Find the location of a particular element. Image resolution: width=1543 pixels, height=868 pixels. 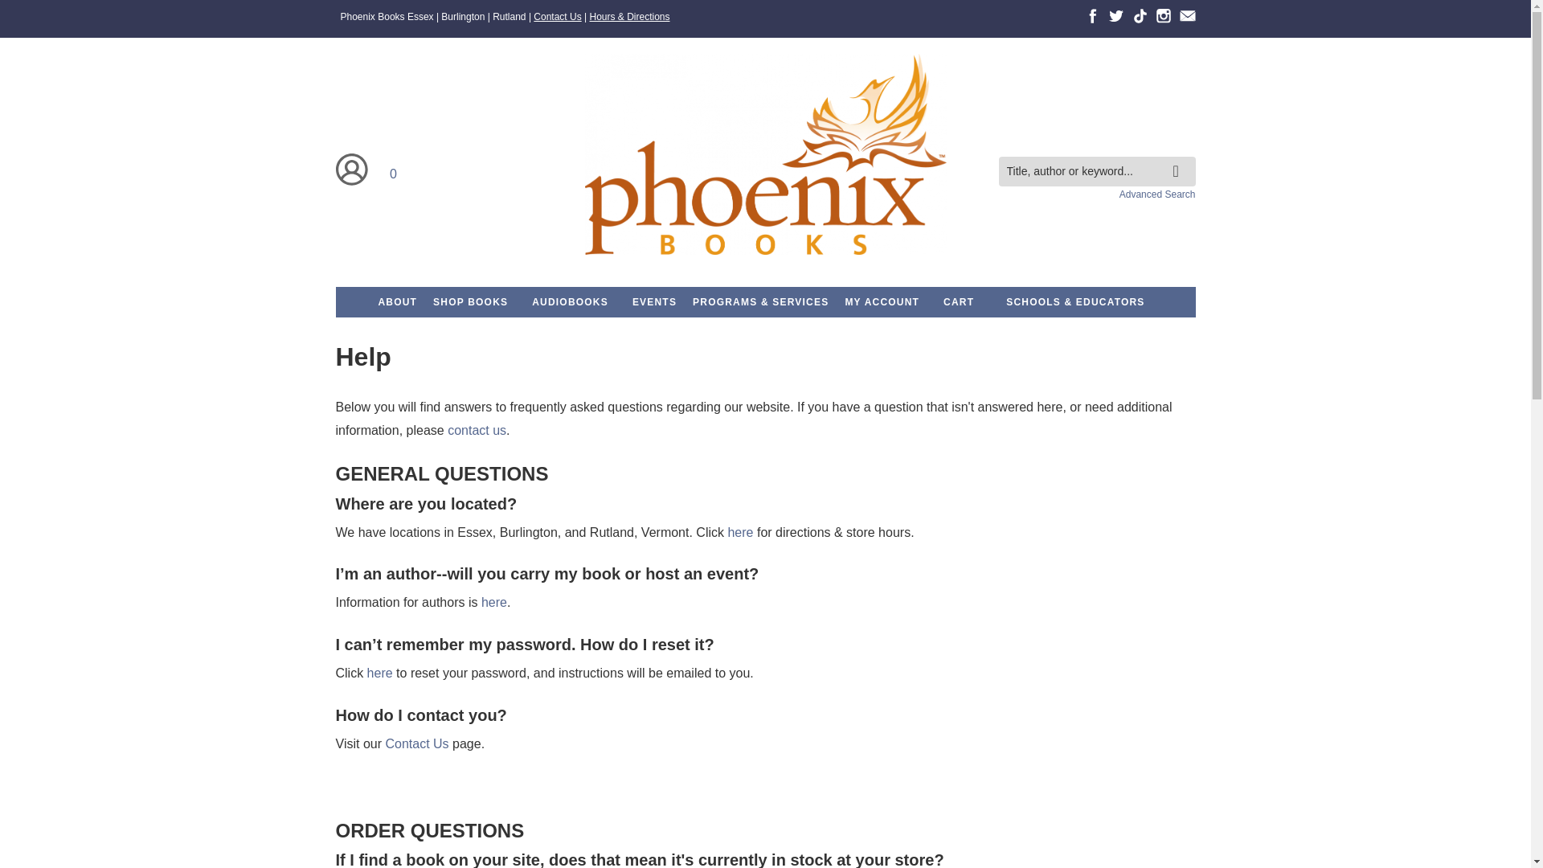

EVENTS is located at coordinates (654, 302).